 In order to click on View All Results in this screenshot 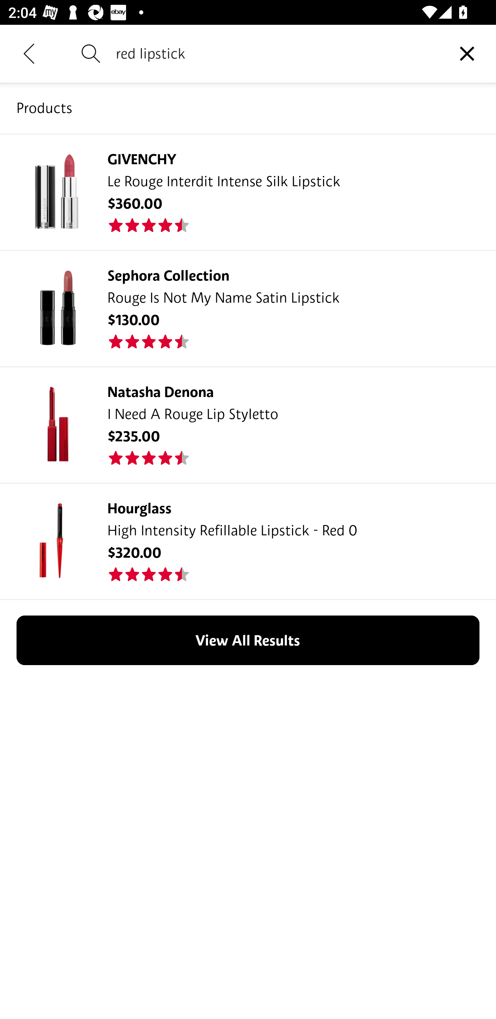, I will do `click(248, 640)`.